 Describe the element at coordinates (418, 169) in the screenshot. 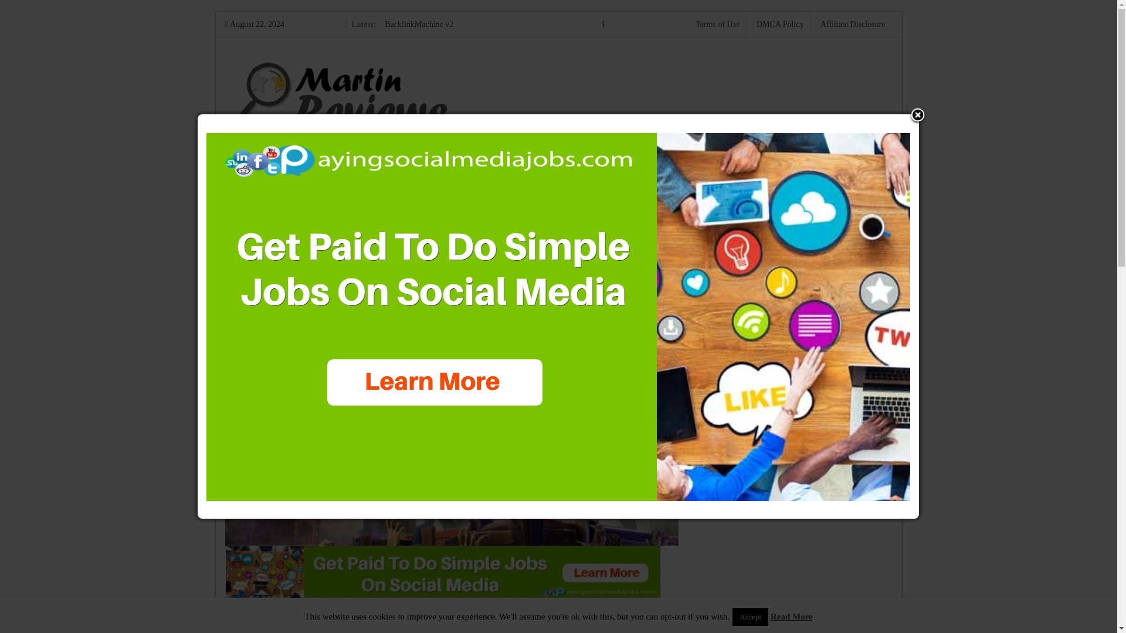

I see `REVIEWS` at that location.